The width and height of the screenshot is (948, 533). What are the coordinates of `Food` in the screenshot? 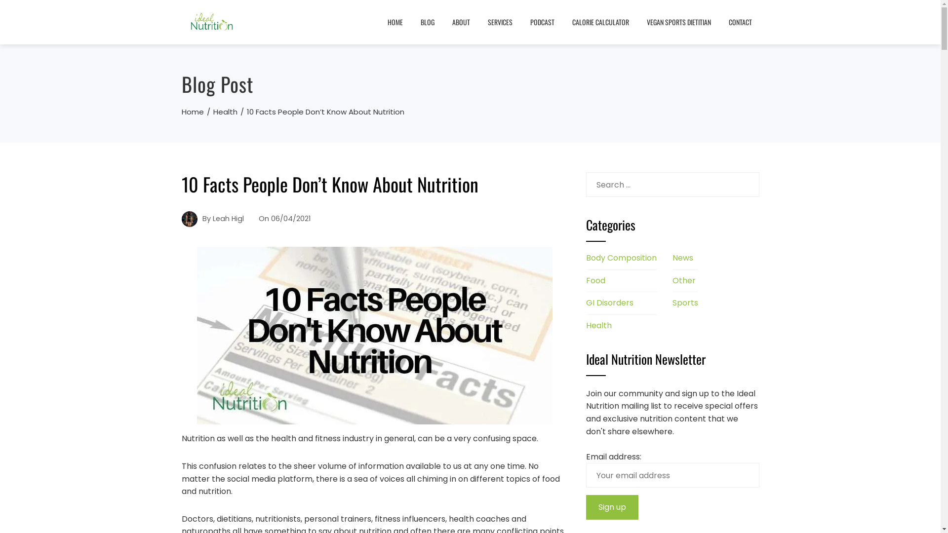 It's located at (595, 280).